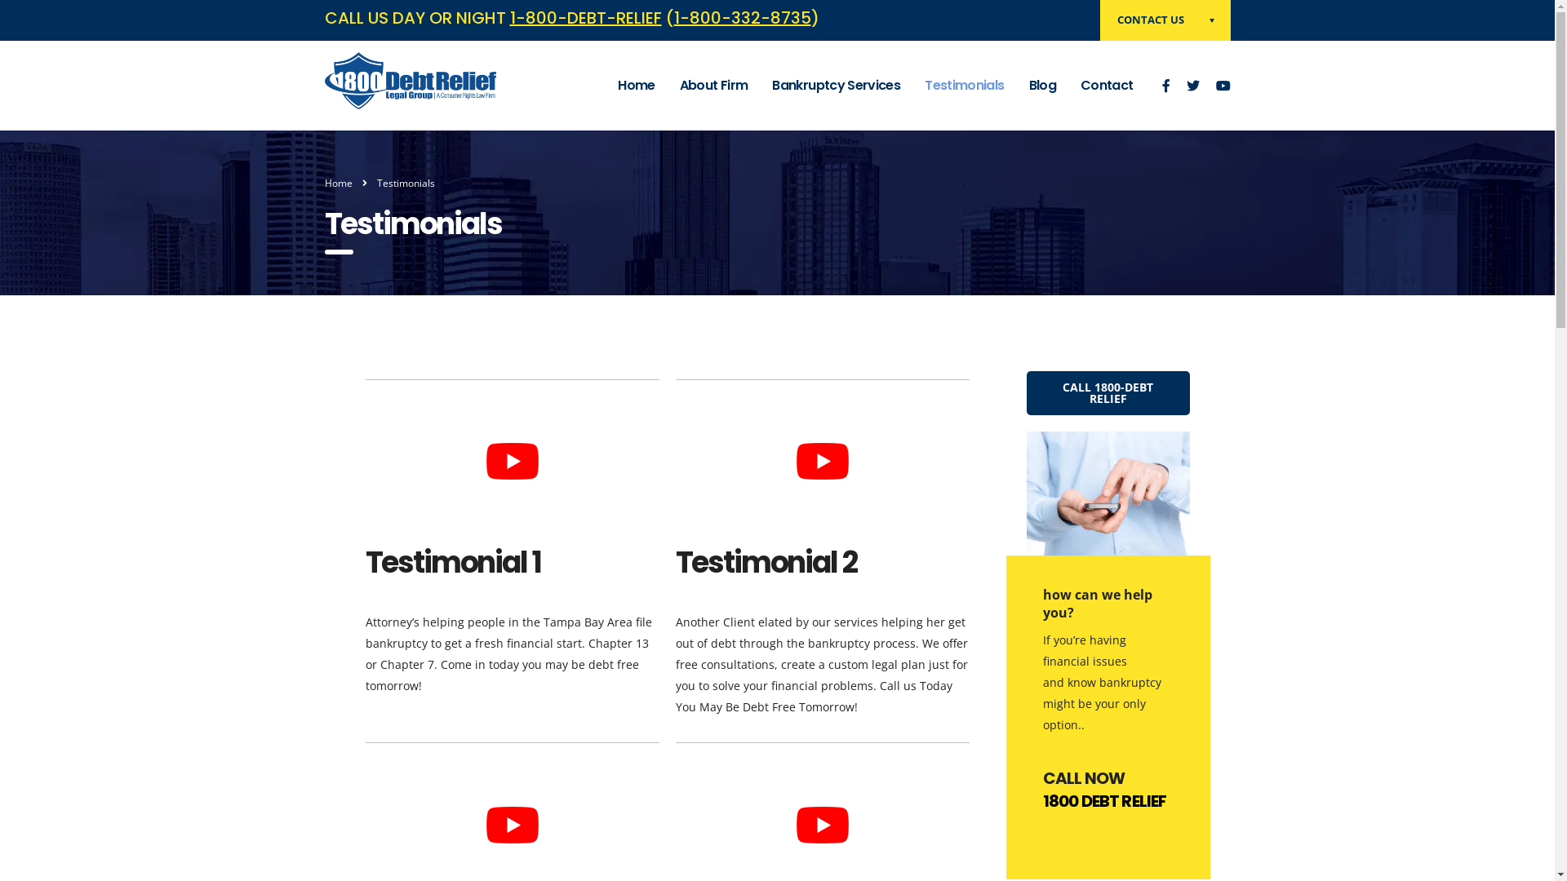 Image resolution: width=1567 pixels, height=881 pixels. What do you see at coordinates (585, 18) in the screenshot?
I see `1-800-DEBT-RELIEF` at bounding box center [585, 18].